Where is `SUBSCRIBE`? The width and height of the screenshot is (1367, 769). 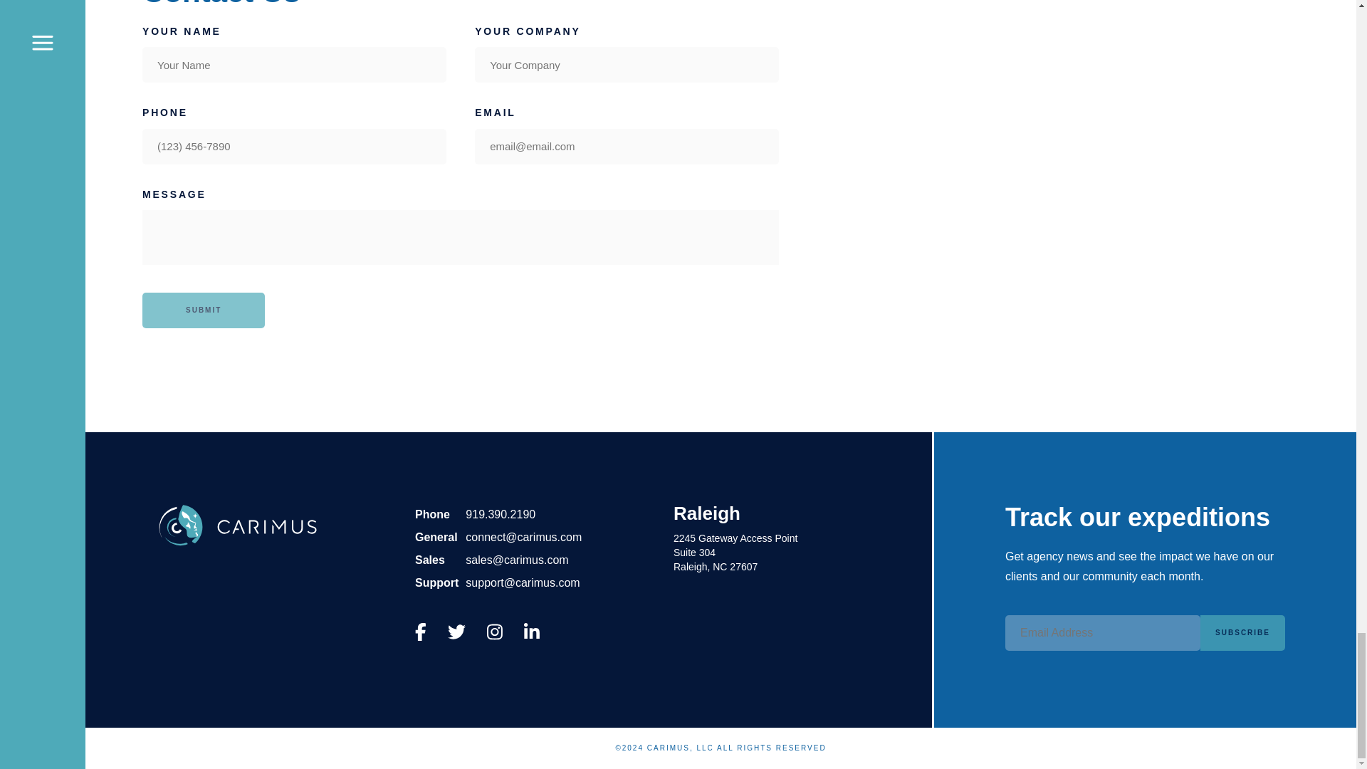 SUBSCRIBE is located at coordinates (236, 547).